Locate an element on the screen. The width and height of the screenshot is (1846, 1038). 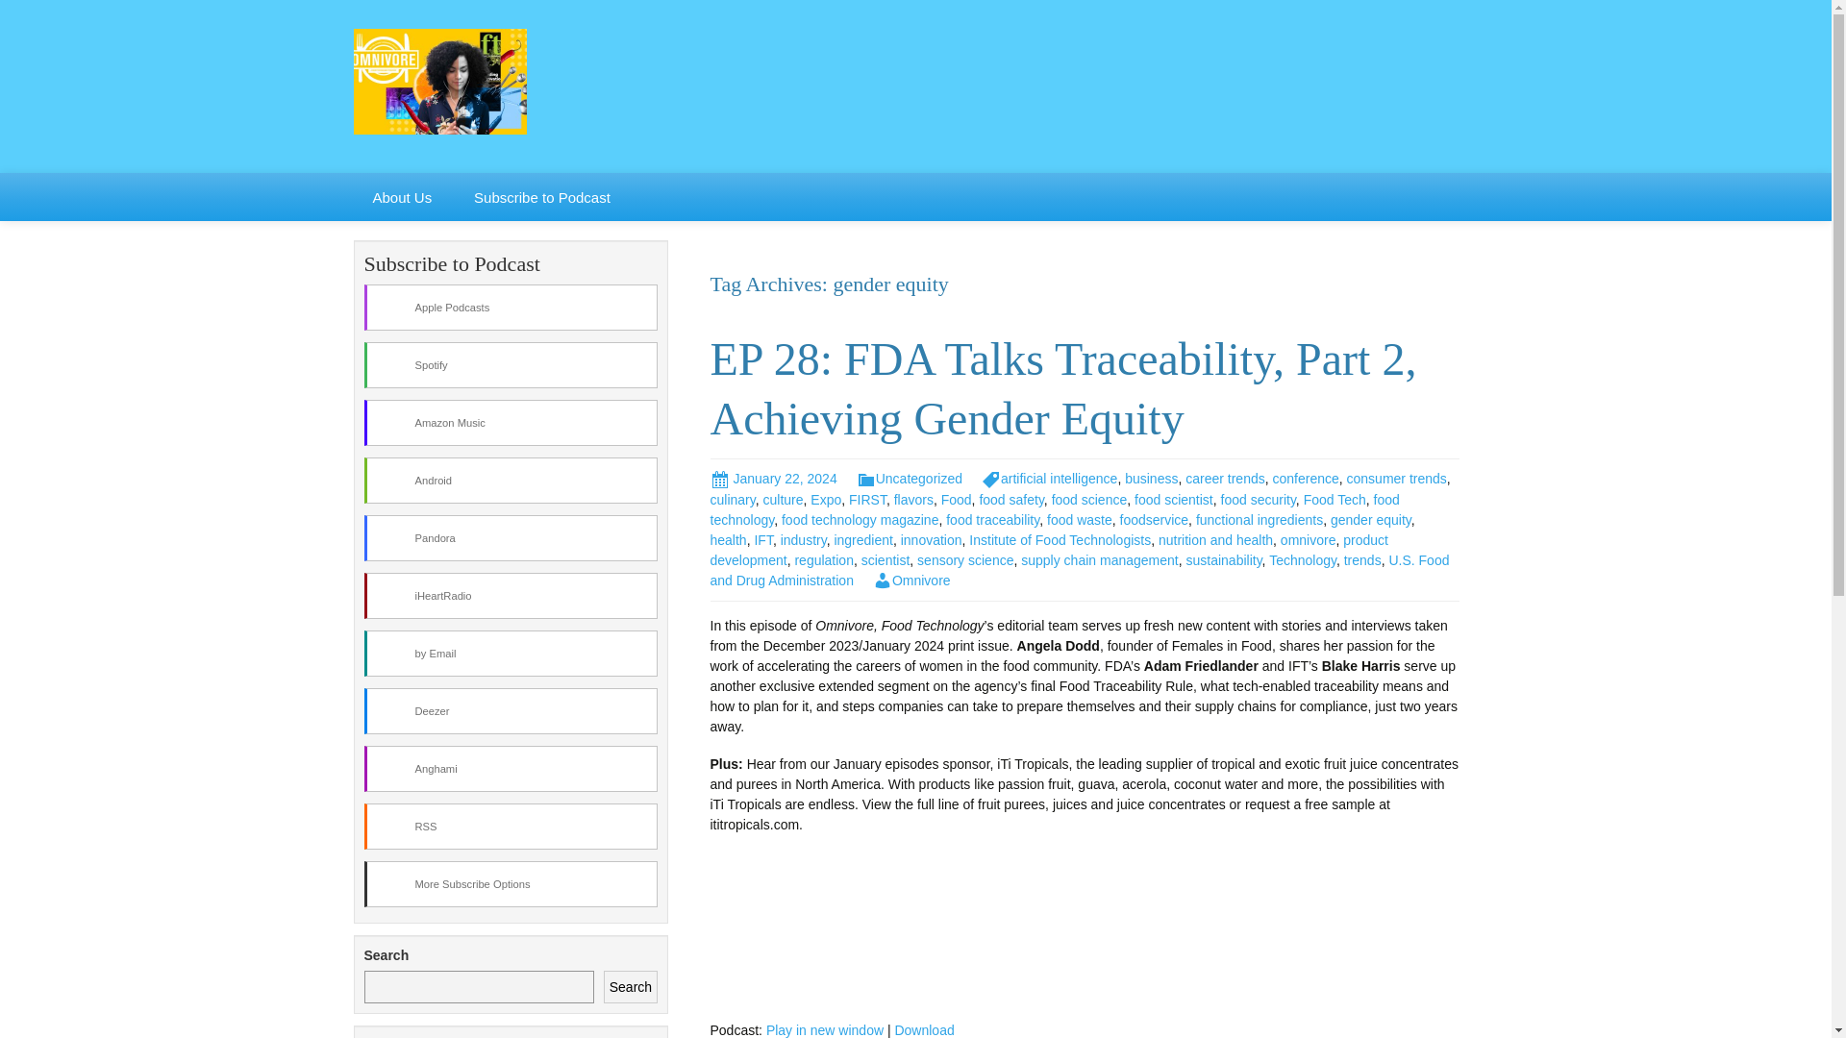
Subscribe to Podcast is located at coordinates (541, 197).